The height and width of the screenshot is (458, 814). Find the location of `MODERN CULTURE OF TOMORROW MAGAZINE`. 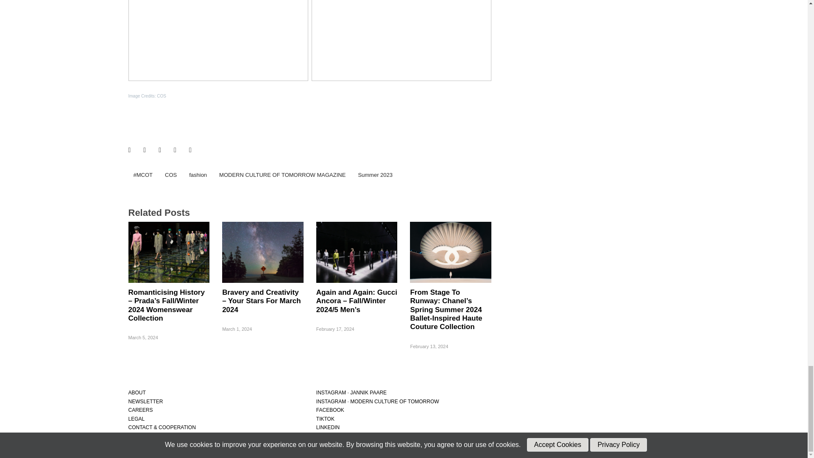

MODERN CULTURE OF TOMORROW MAGAZINE is located at coordinates (282, 175).